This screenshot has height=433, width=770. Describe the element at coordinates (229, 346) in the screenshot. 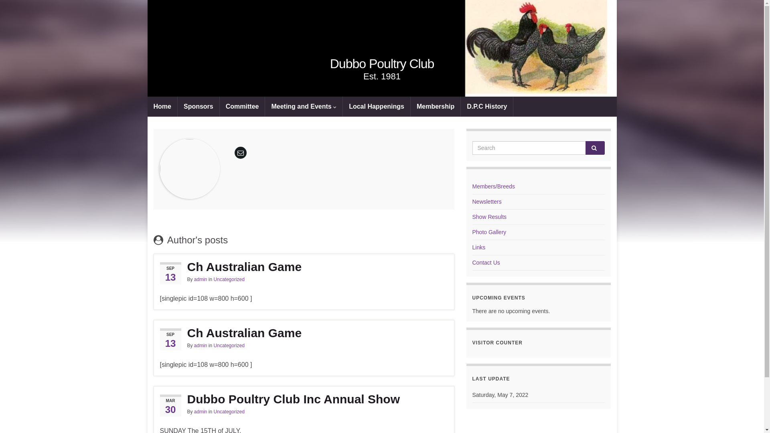

I see `Uncategorized` at that location.